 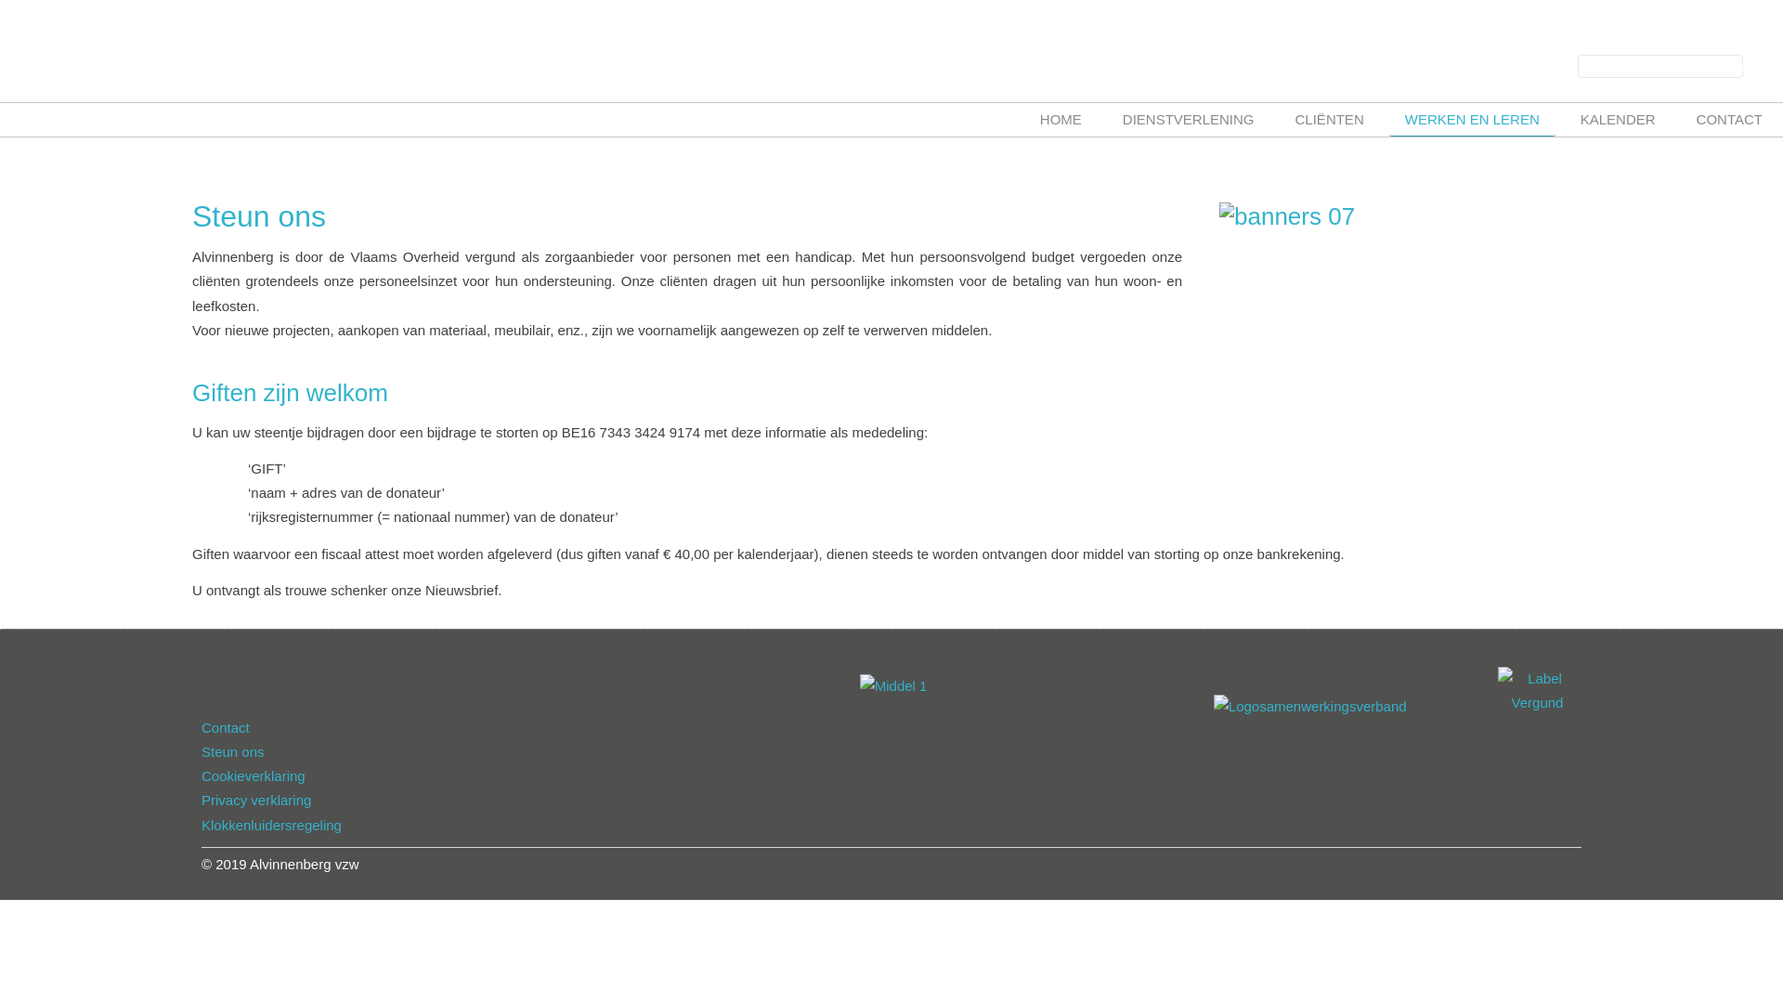 What do you see at coordinates (1618, 120) in the screenshot?
I see `KALENDER` at bounding box center [1618, 120].